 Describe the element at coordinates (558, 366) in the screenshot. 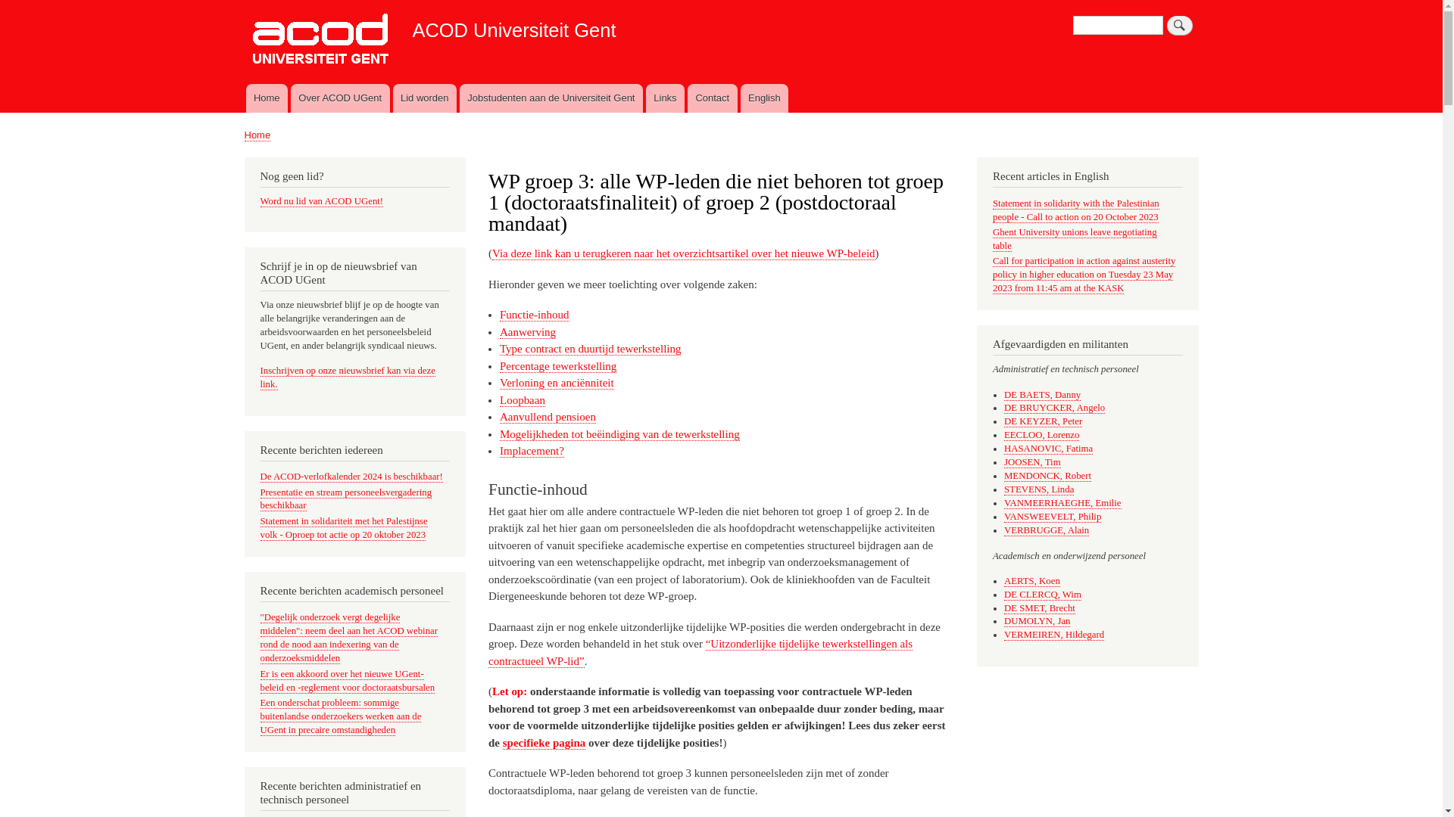

I see `Percentage tewerkstelling` at that location.